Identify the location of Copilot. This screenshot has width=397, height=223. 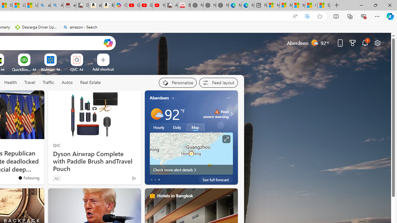
(120, 6).